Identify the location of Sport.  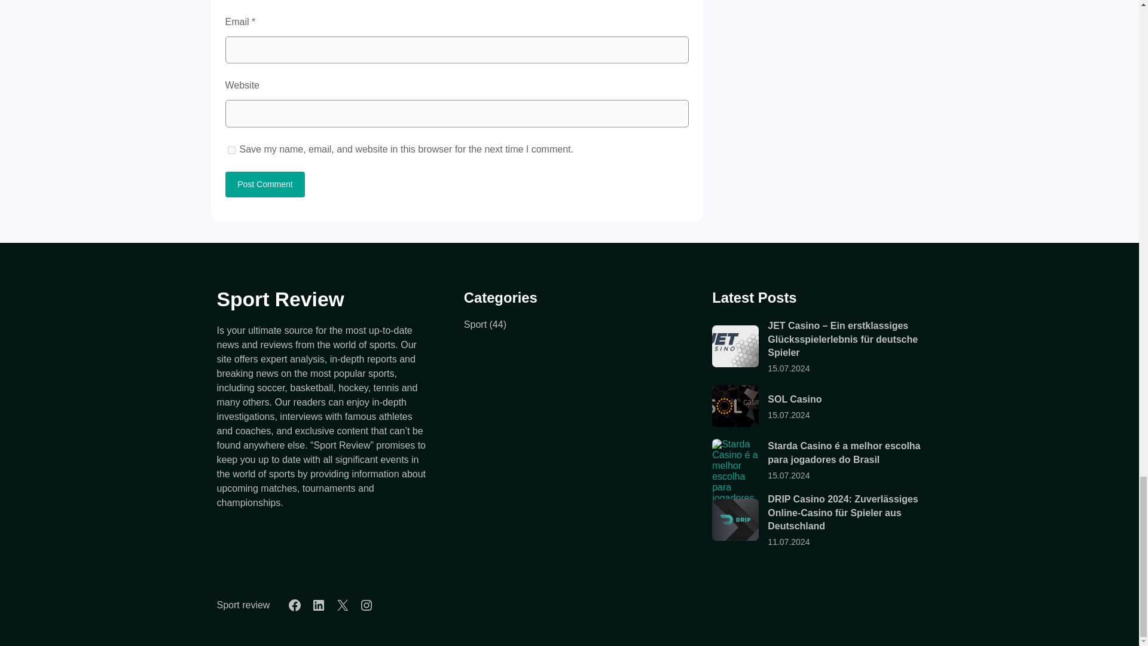
(475, 324).